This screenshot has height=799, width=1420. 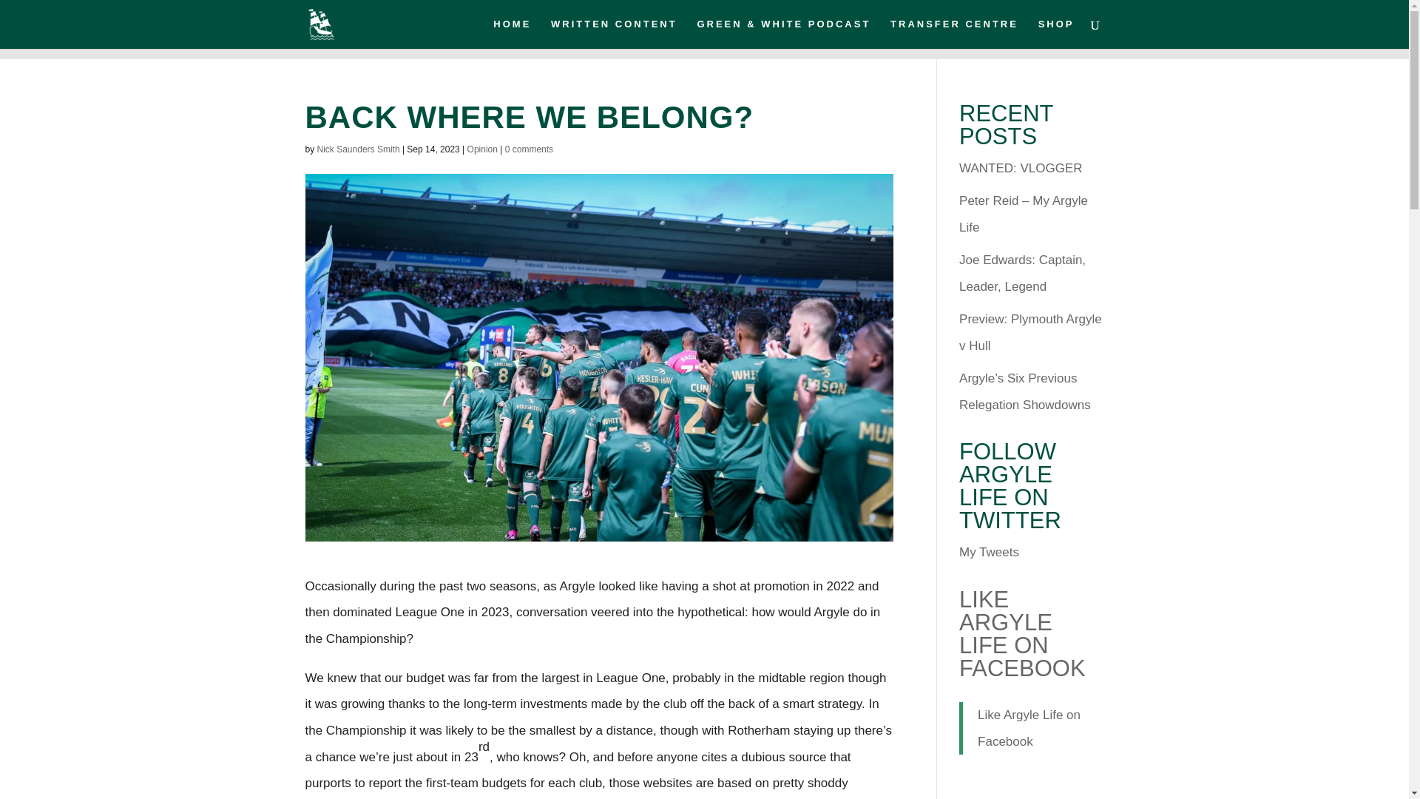 I want to click on LIKE ARGYLE LIFE ON FACEBOOK, so click(x=1022, y=633).